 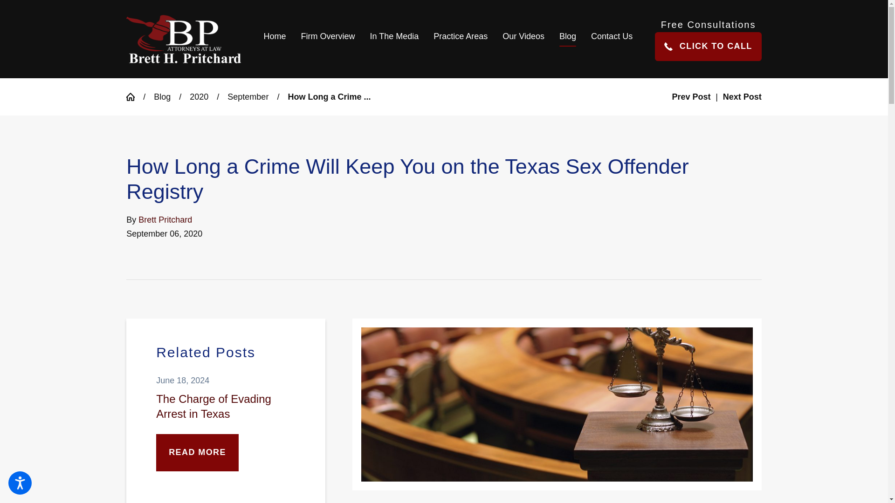 What do you see at coordinates (523, 39) in the screenshot?
I see `Our Videos` at bounding box center [523, 39].